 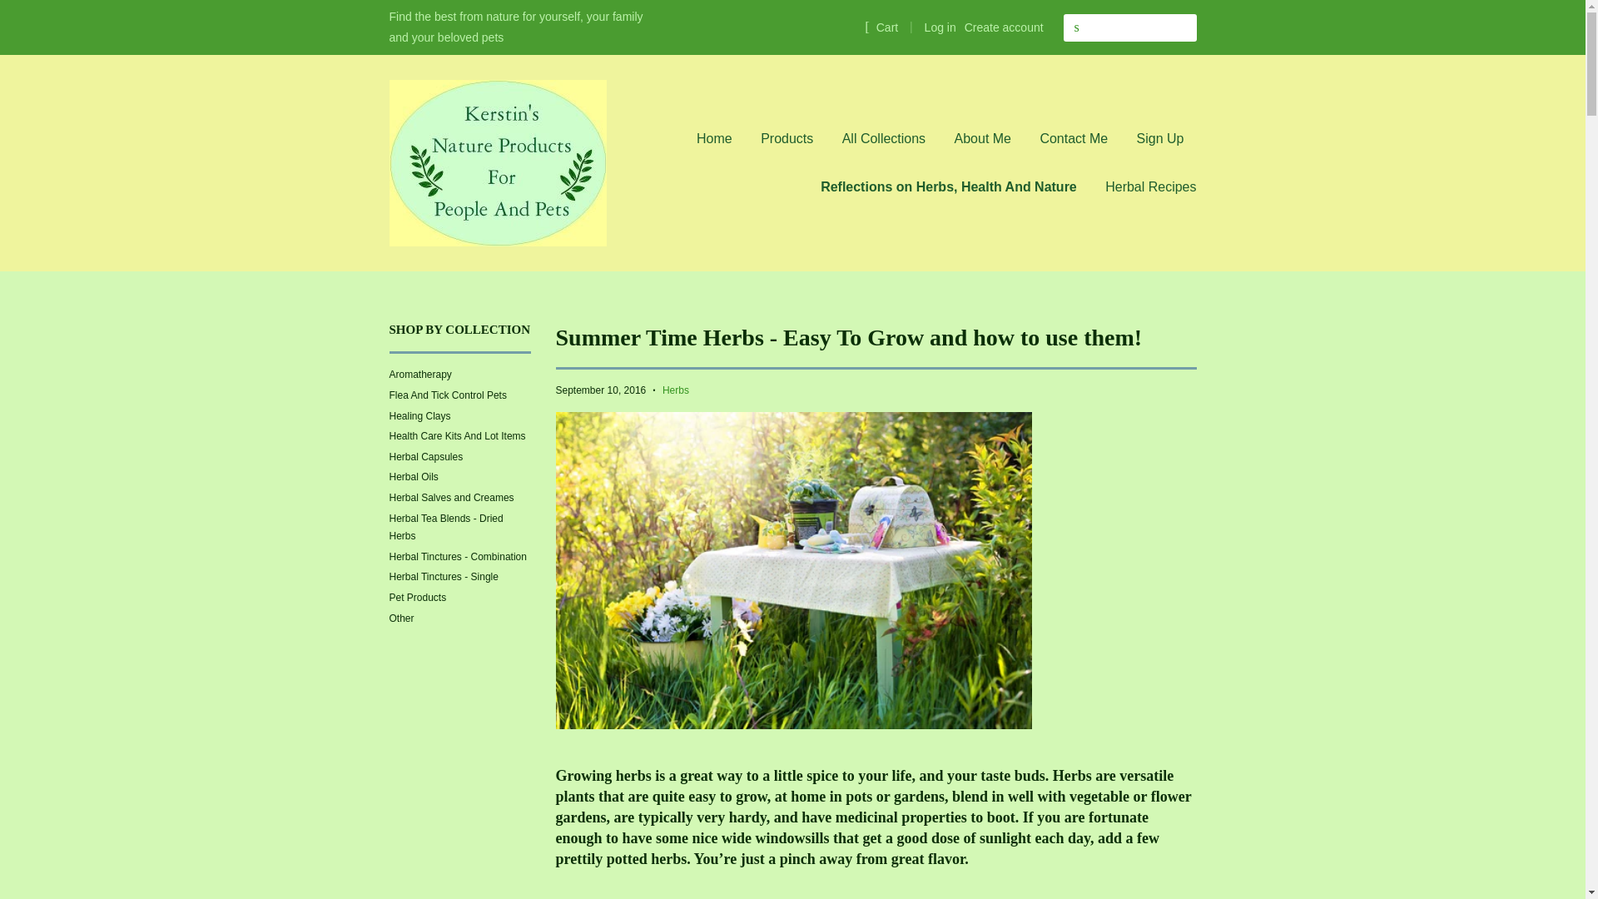 I want to click on About Me, so click(x=983, y=139).